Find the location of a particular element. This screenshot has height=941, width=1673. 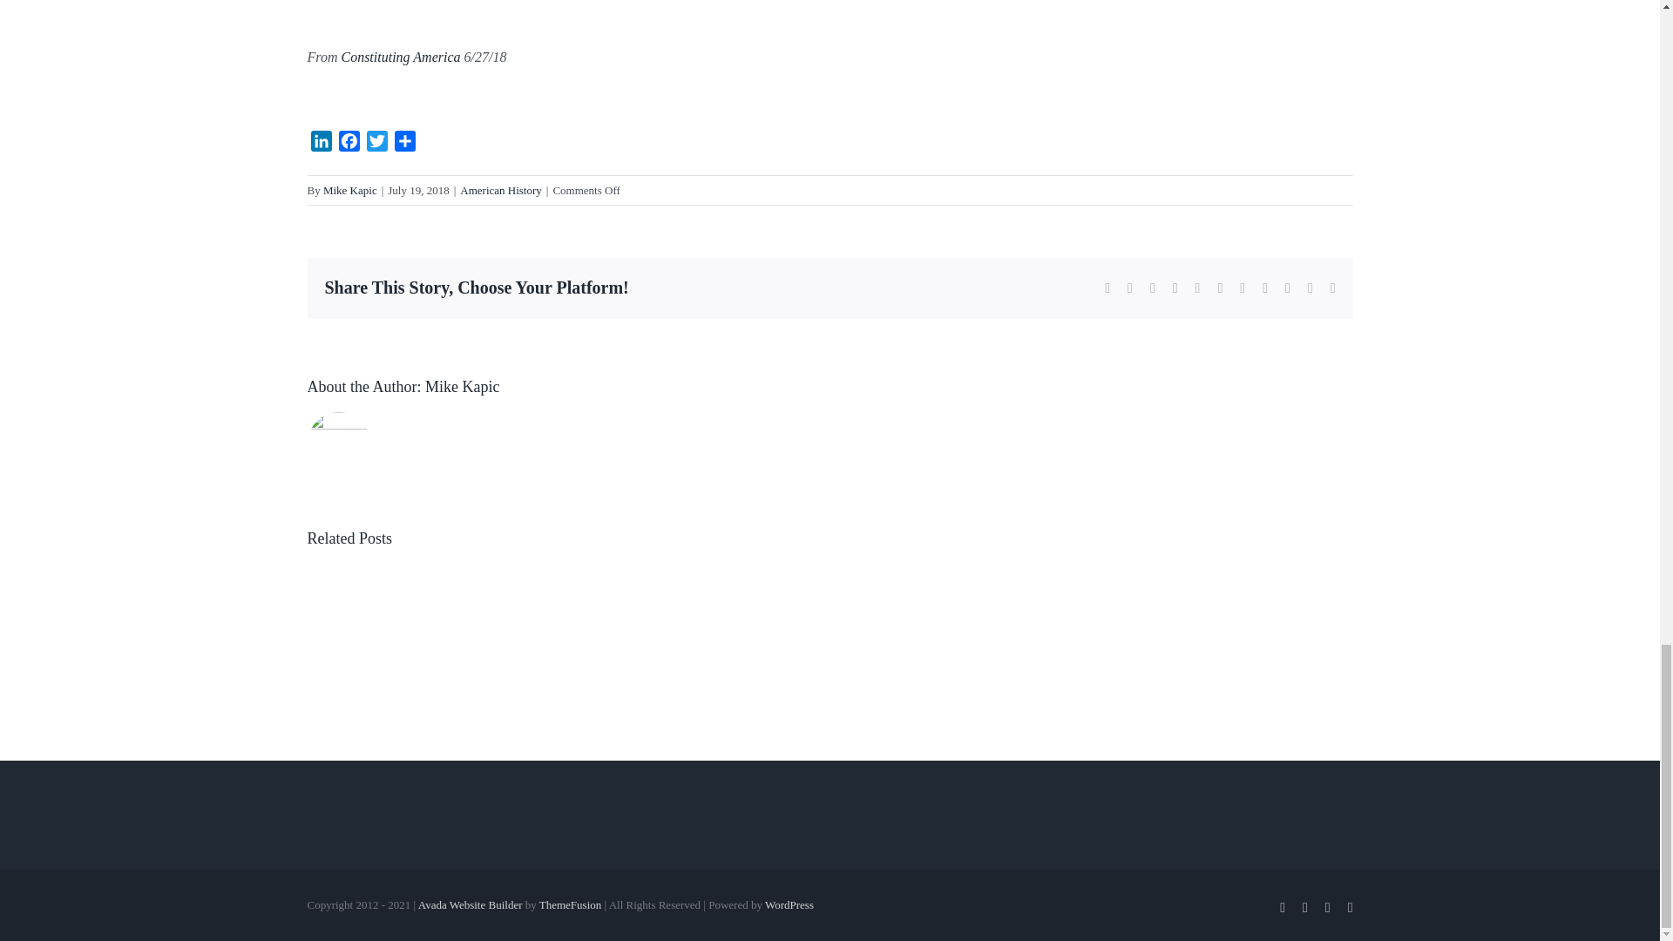

American History is located at coordinates (501, 188).